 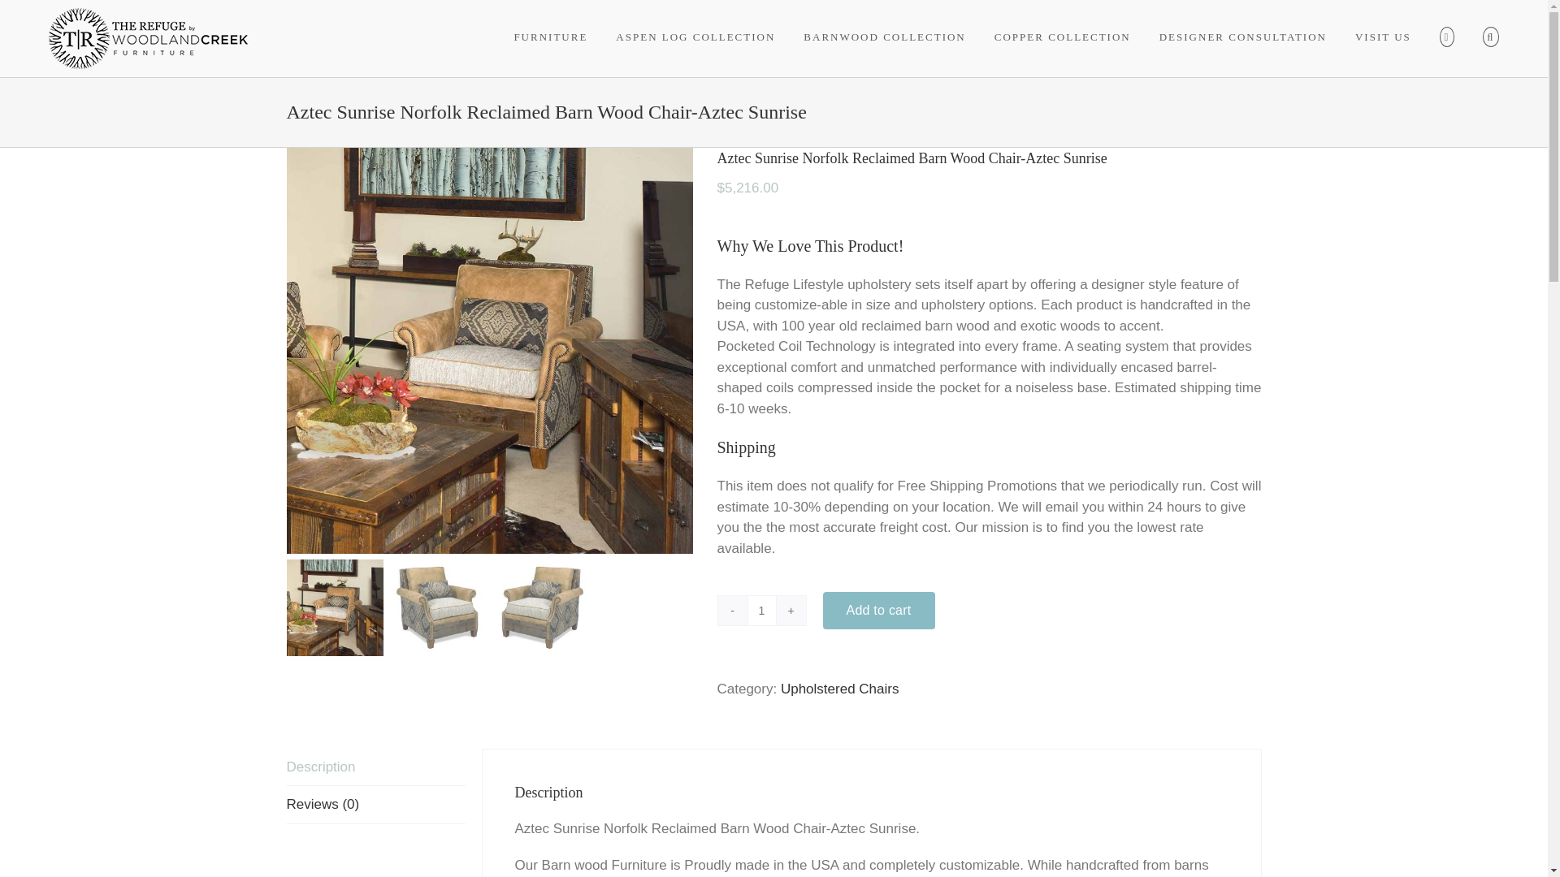 I want to click on ASPEN LOG COLLECTION, so click(x=695, y=37).